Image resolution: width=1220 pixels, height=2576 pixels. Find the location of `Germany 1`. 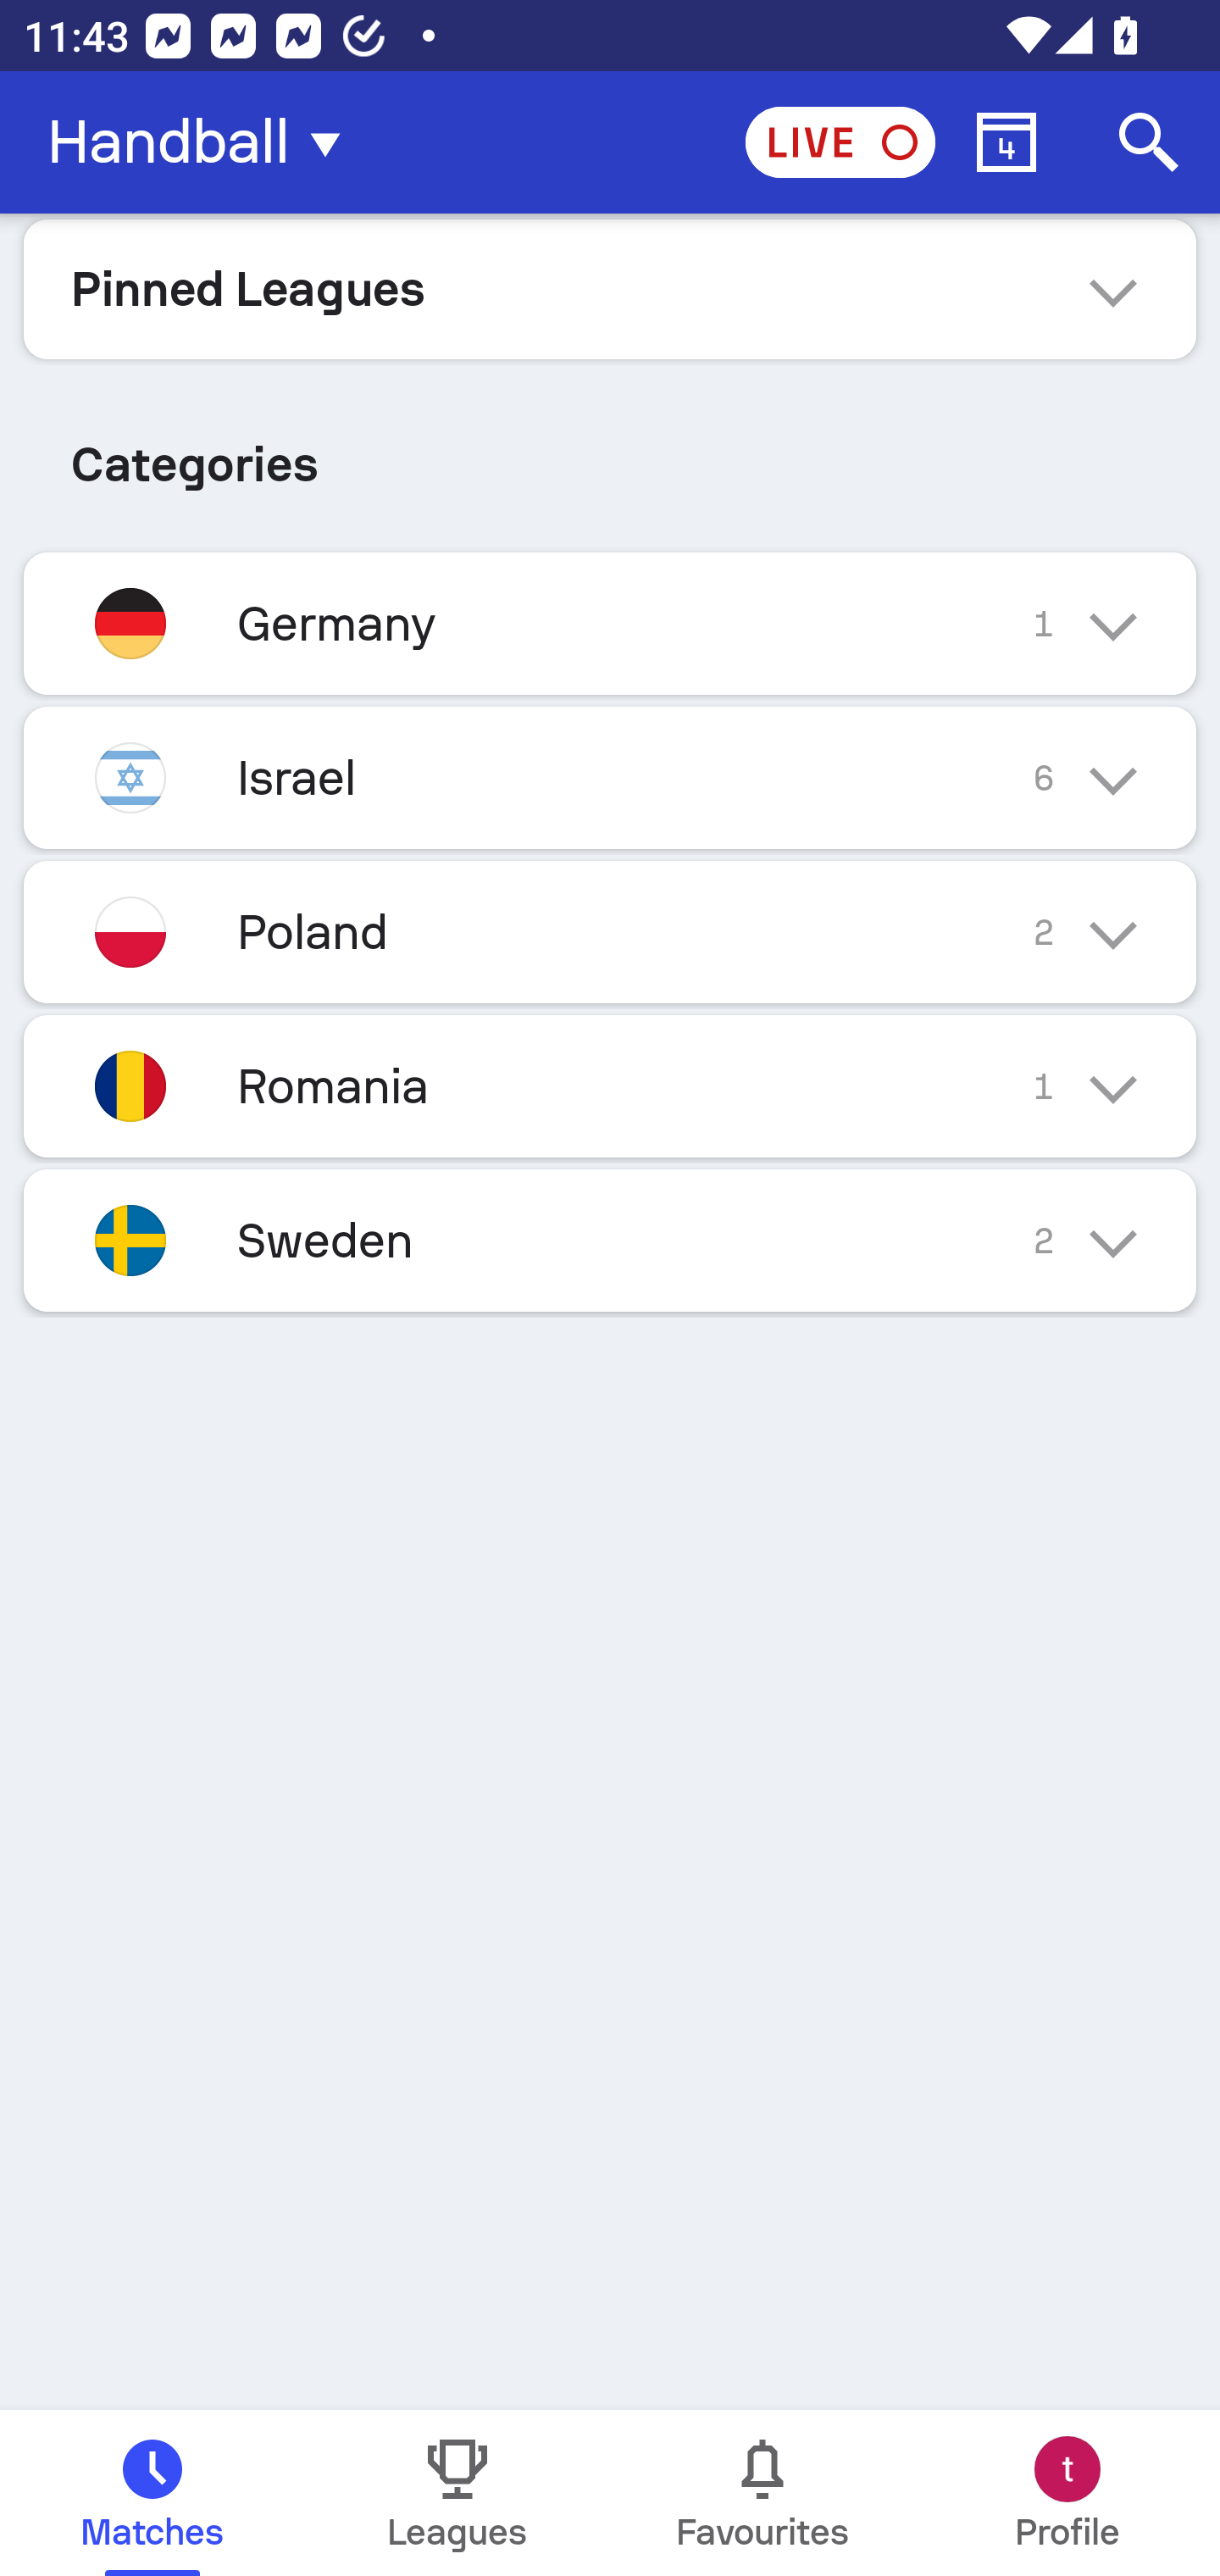

Germany 1 is located at coordinates (610, 623).